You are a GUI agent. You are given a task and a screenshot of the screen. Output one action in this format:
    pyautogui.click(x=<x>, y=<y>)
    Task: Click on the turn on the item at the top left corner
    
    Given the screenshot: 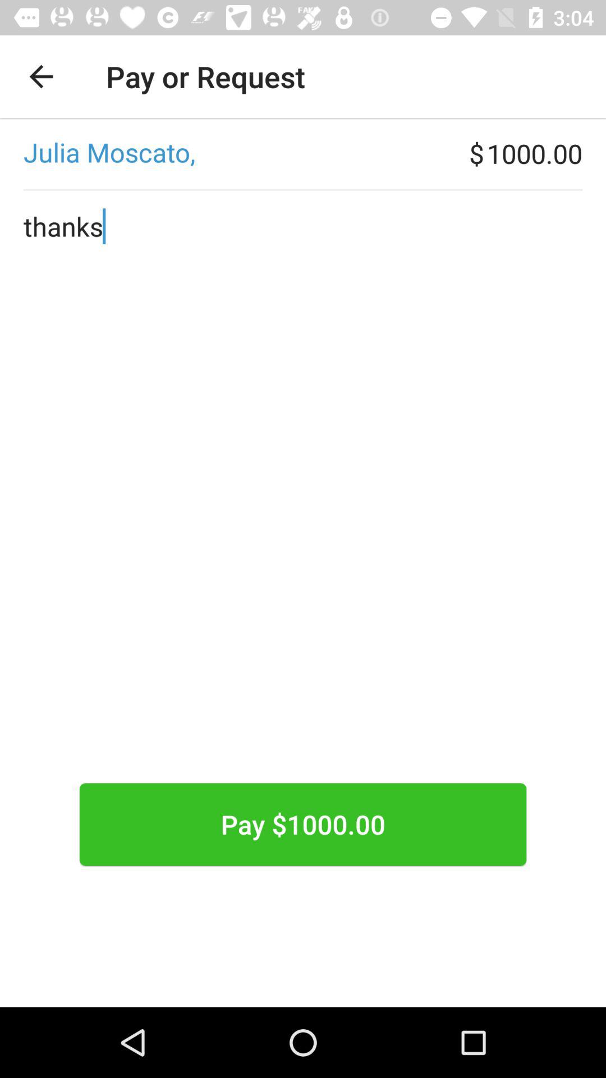 What is the action you would take?
    pyautogui.click(x=41, y=76)
    